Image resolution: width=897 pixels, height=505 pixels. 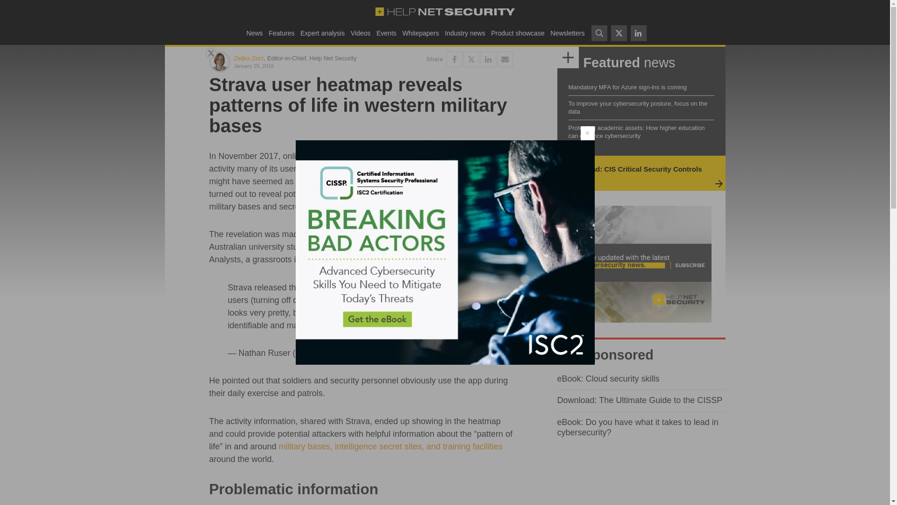 I want to click on shared, so click(x=335, y=234).